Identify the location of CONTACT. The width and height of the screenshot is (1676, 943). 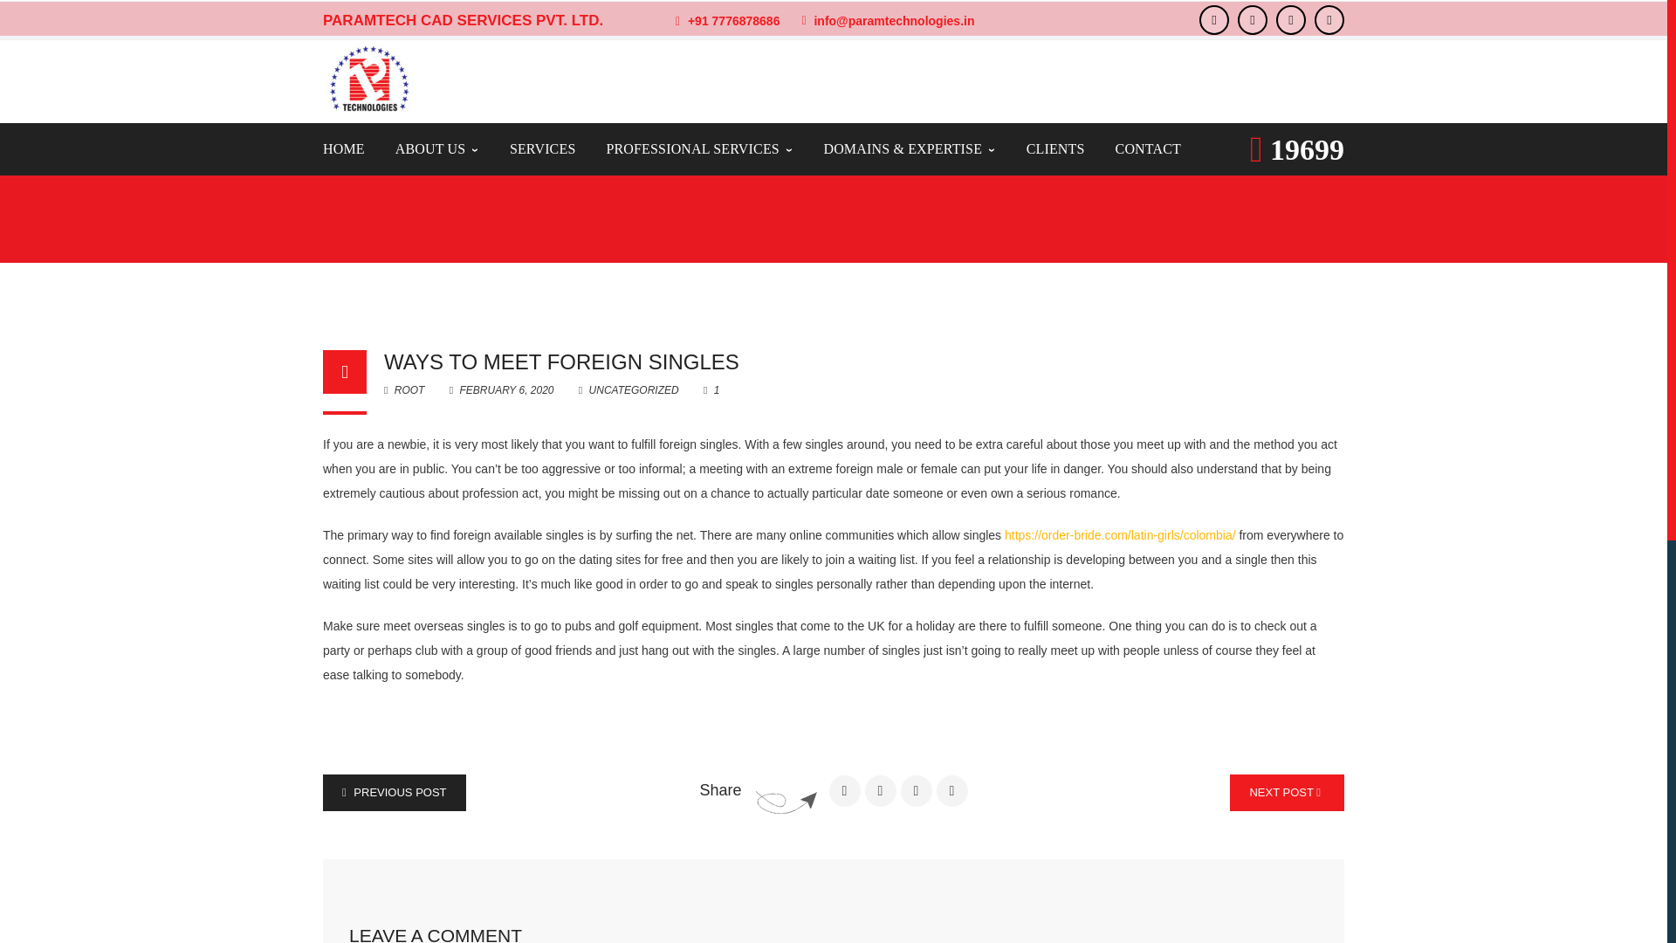
(1149, 148).